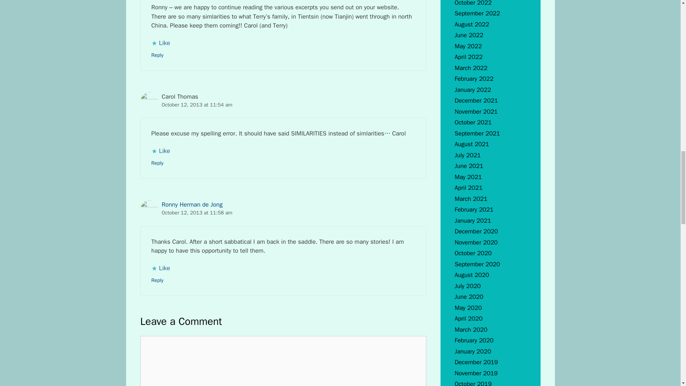 The image size is (686, 386). What do you see at coordinates (158, 280) in the screenshot?
I see `Reply` at bounding box center [158, 280].